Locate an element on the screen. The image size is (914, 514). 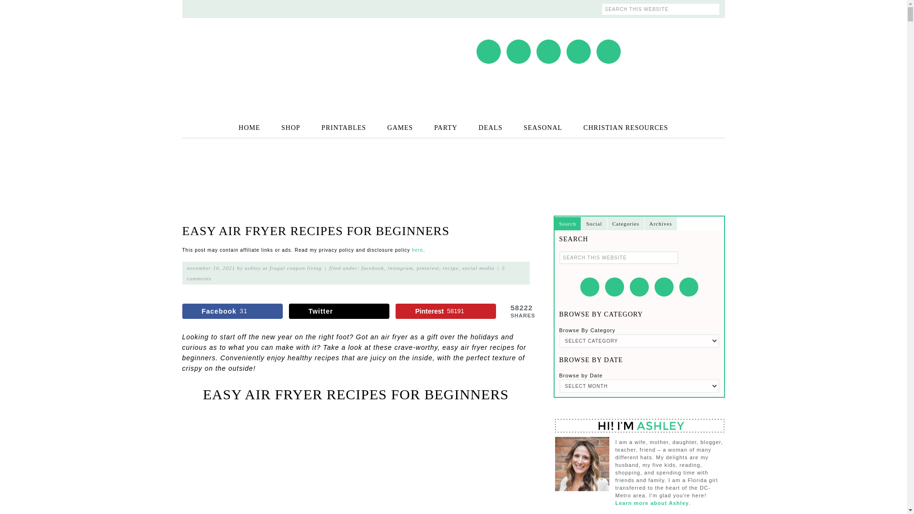
Share on X is located at coordinates (339, 311).